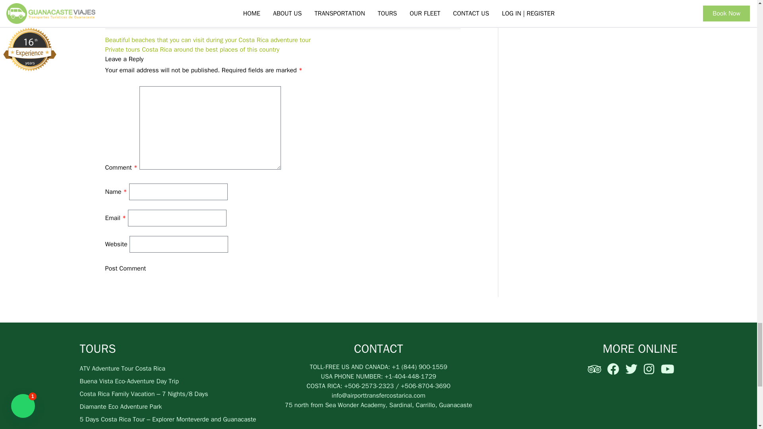 This screenshot has height=429, width=763. Describe the element at coordinates (153, 17) in the screenshot. I see `Uncategorized` at that location.